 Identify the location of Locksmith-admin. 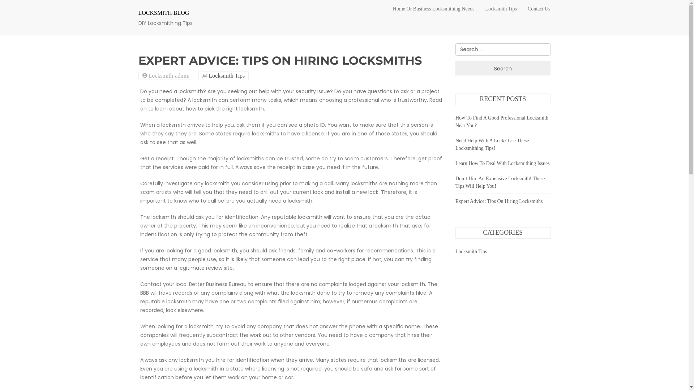
(168, 76).